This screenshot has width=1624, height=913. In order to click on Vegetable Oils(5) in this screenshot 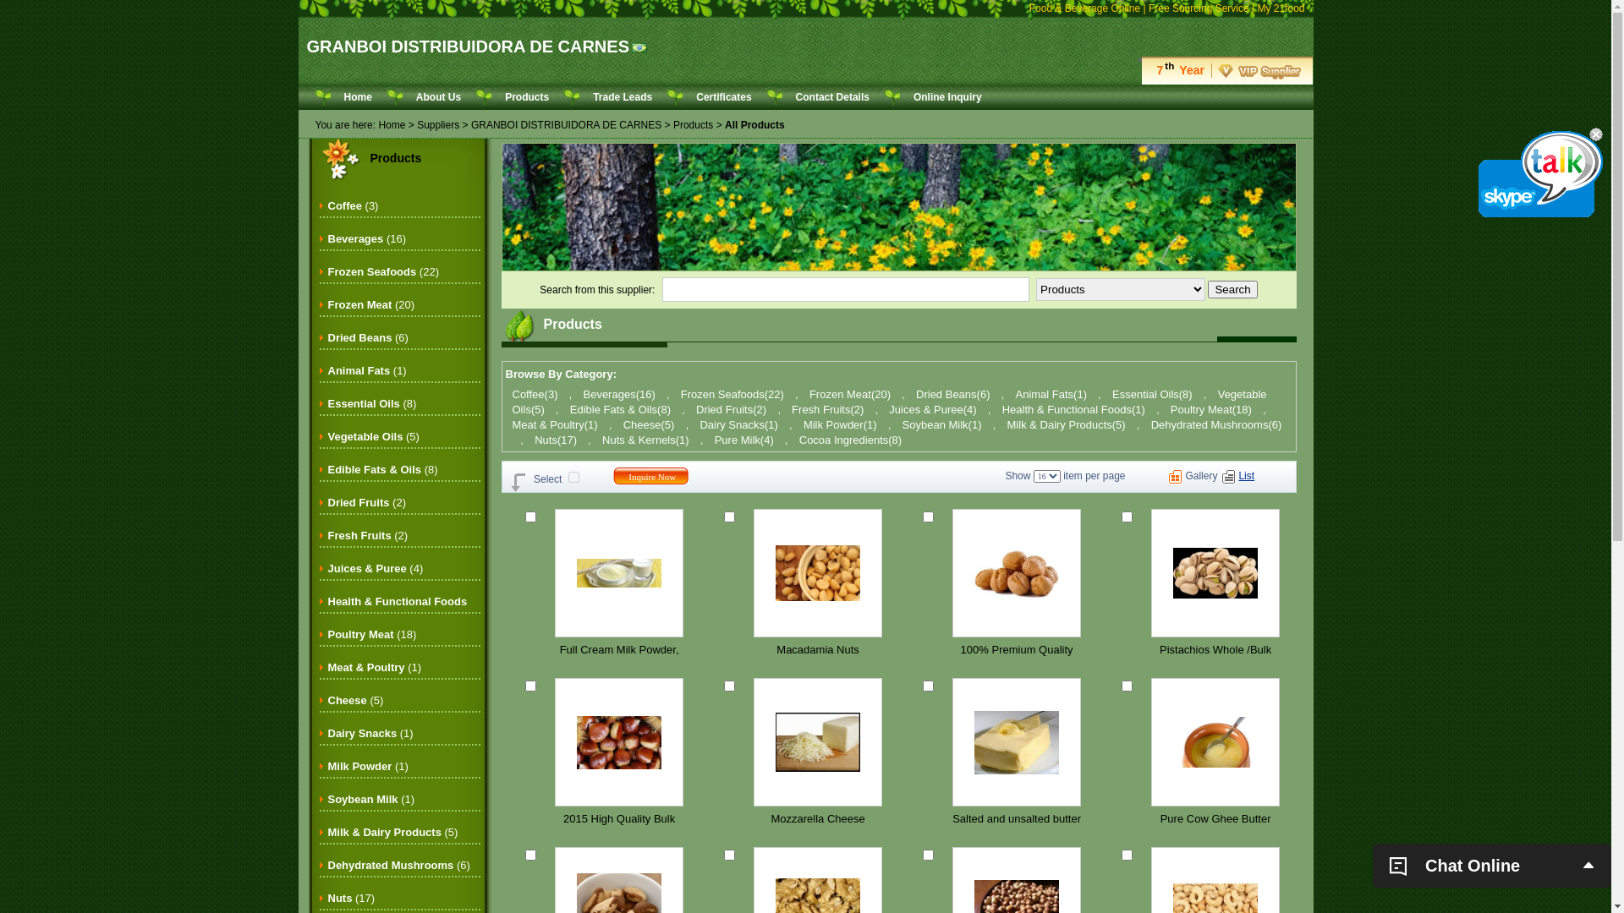, I will do `click(890, 402)`.